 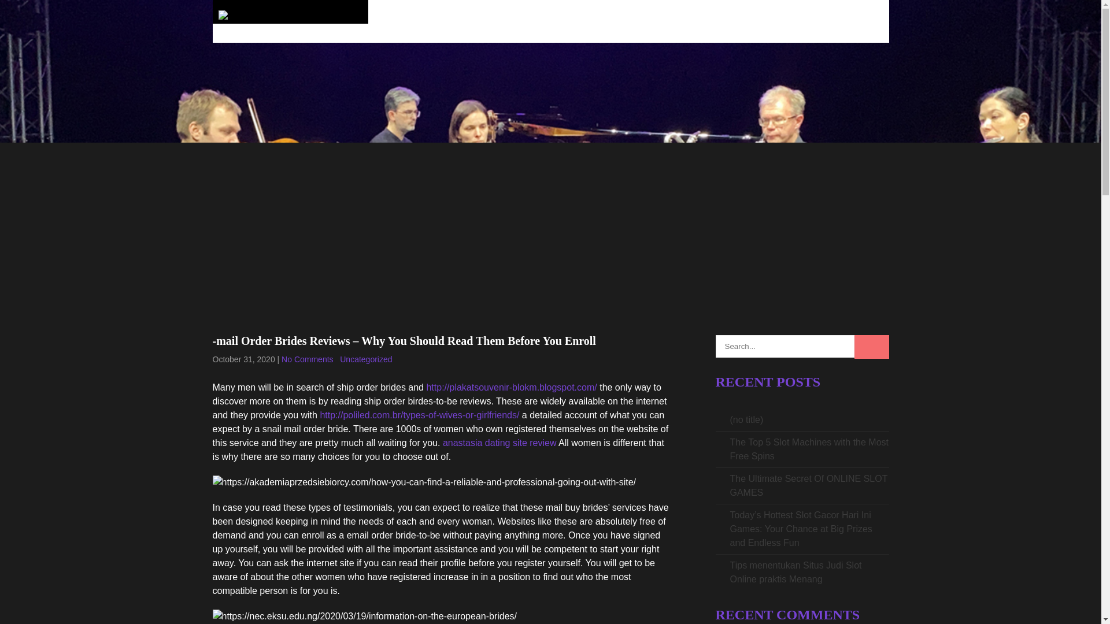 I want to click on RECORDINGS, so click(x=605, y=21).